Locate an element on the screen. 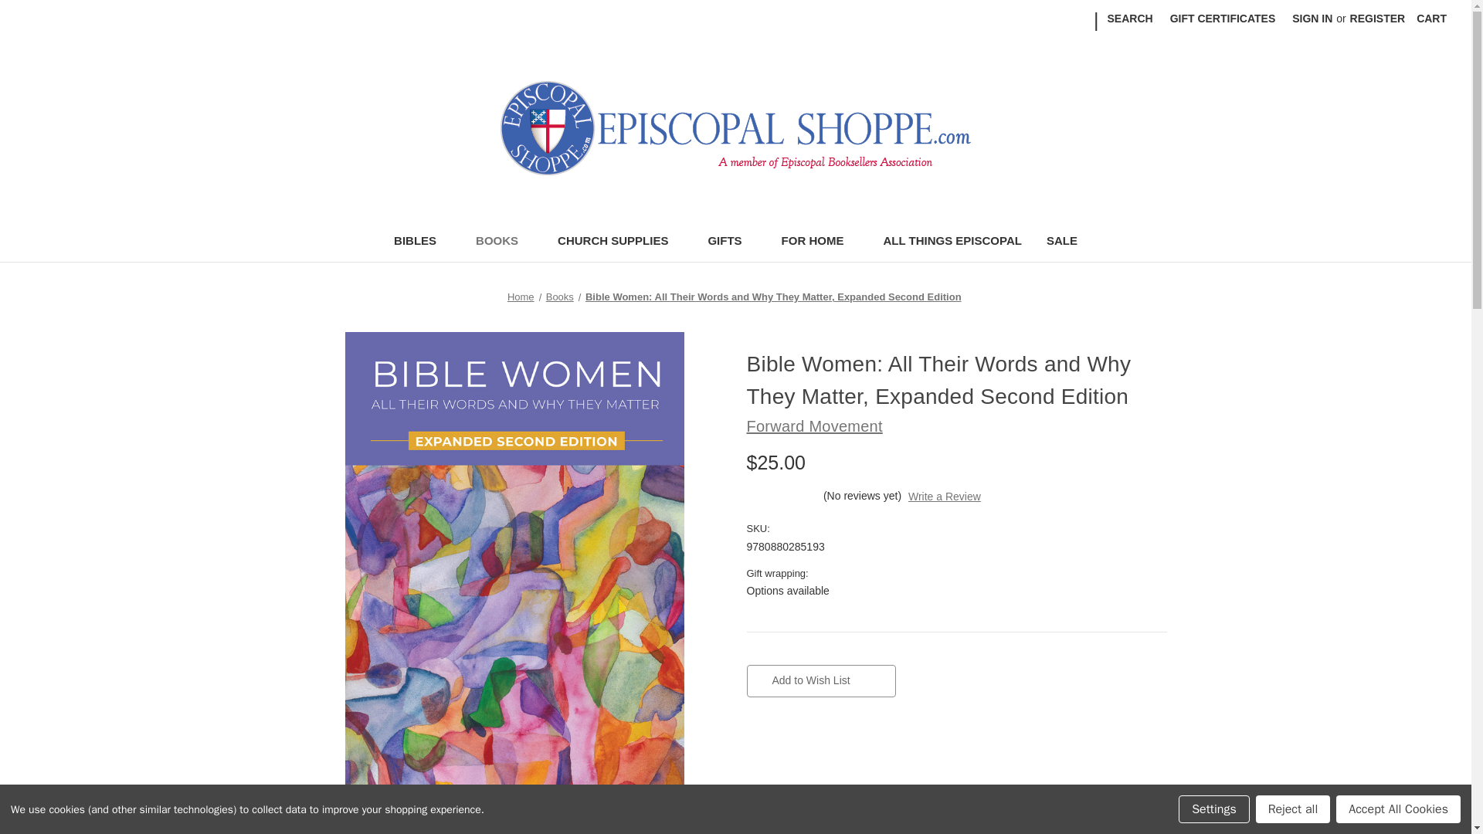 This screenshot has width=1483, height=834. BOOKS is located at coordinates (504, 242).